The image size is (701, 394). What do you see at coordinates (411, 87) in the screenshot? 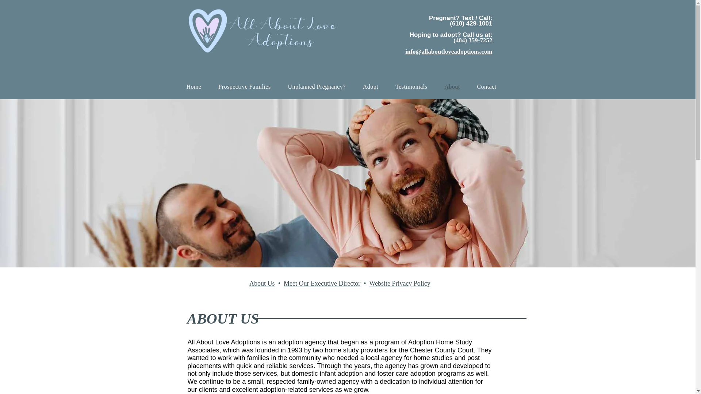
I see `Testimonials` at bounding box center [411, 87].